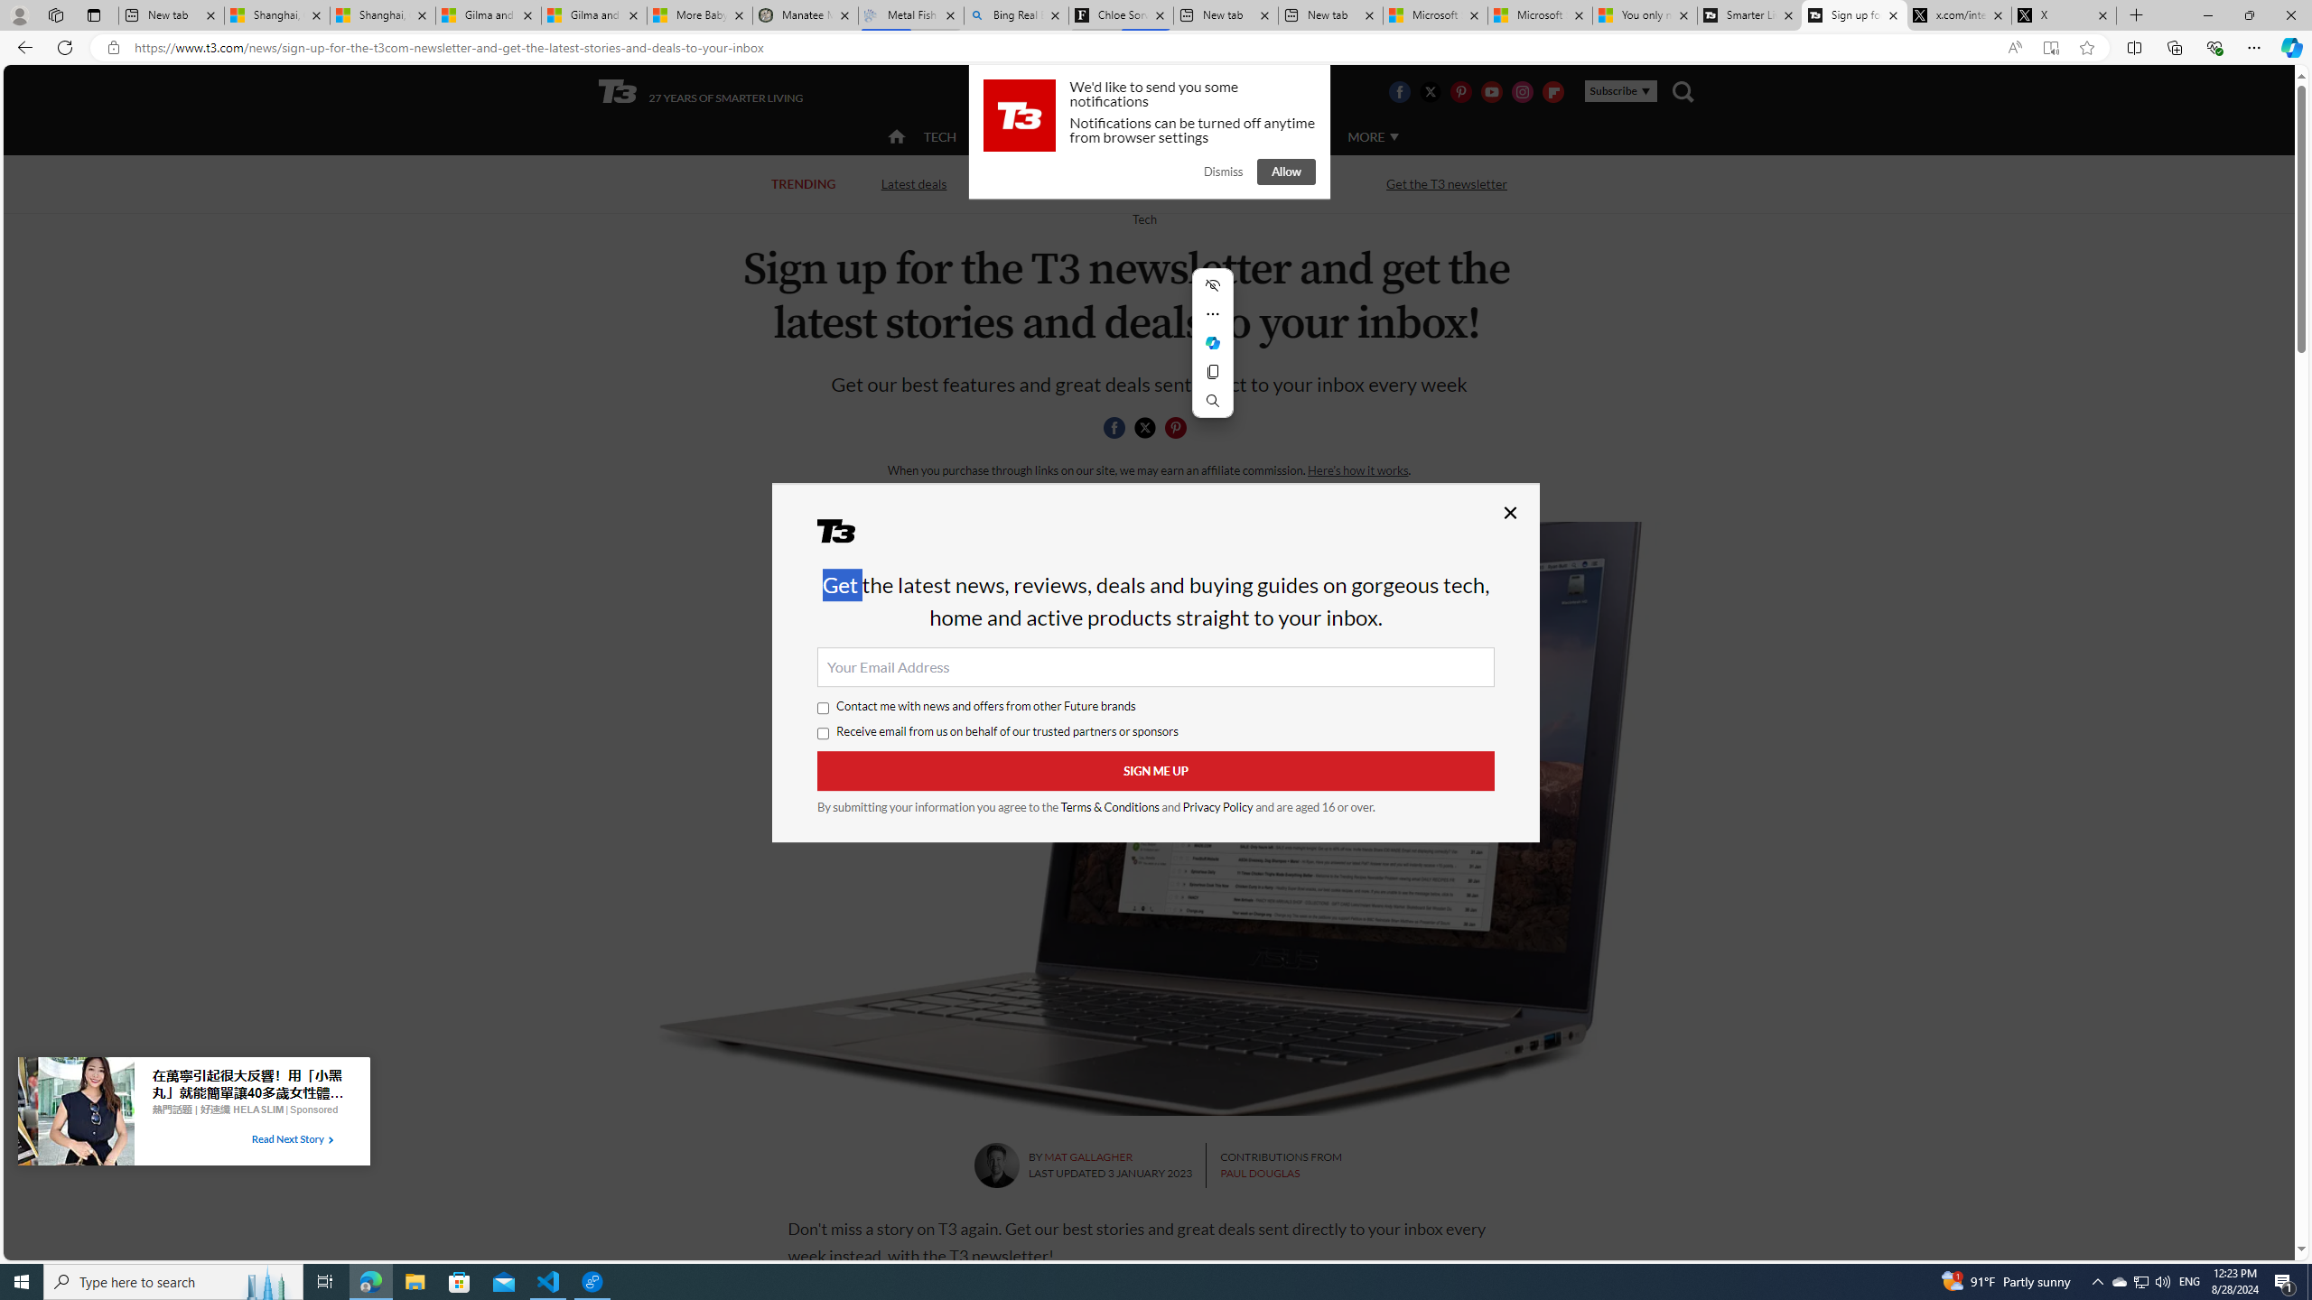 This screenshot has width=2312, height=1300. Describe the element at coordinates (331, 1139) in the screenshot. I see `Class: tbl-arrow-icon arrow-1` at that location.